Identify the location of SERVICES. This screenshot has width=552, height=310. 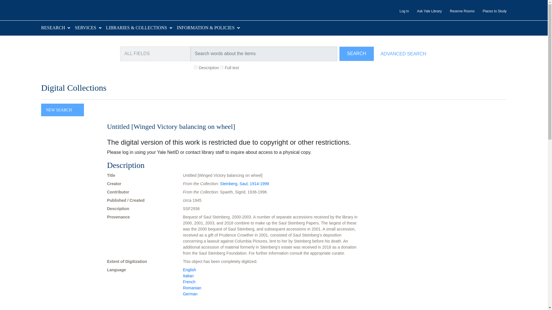
(85, 28).